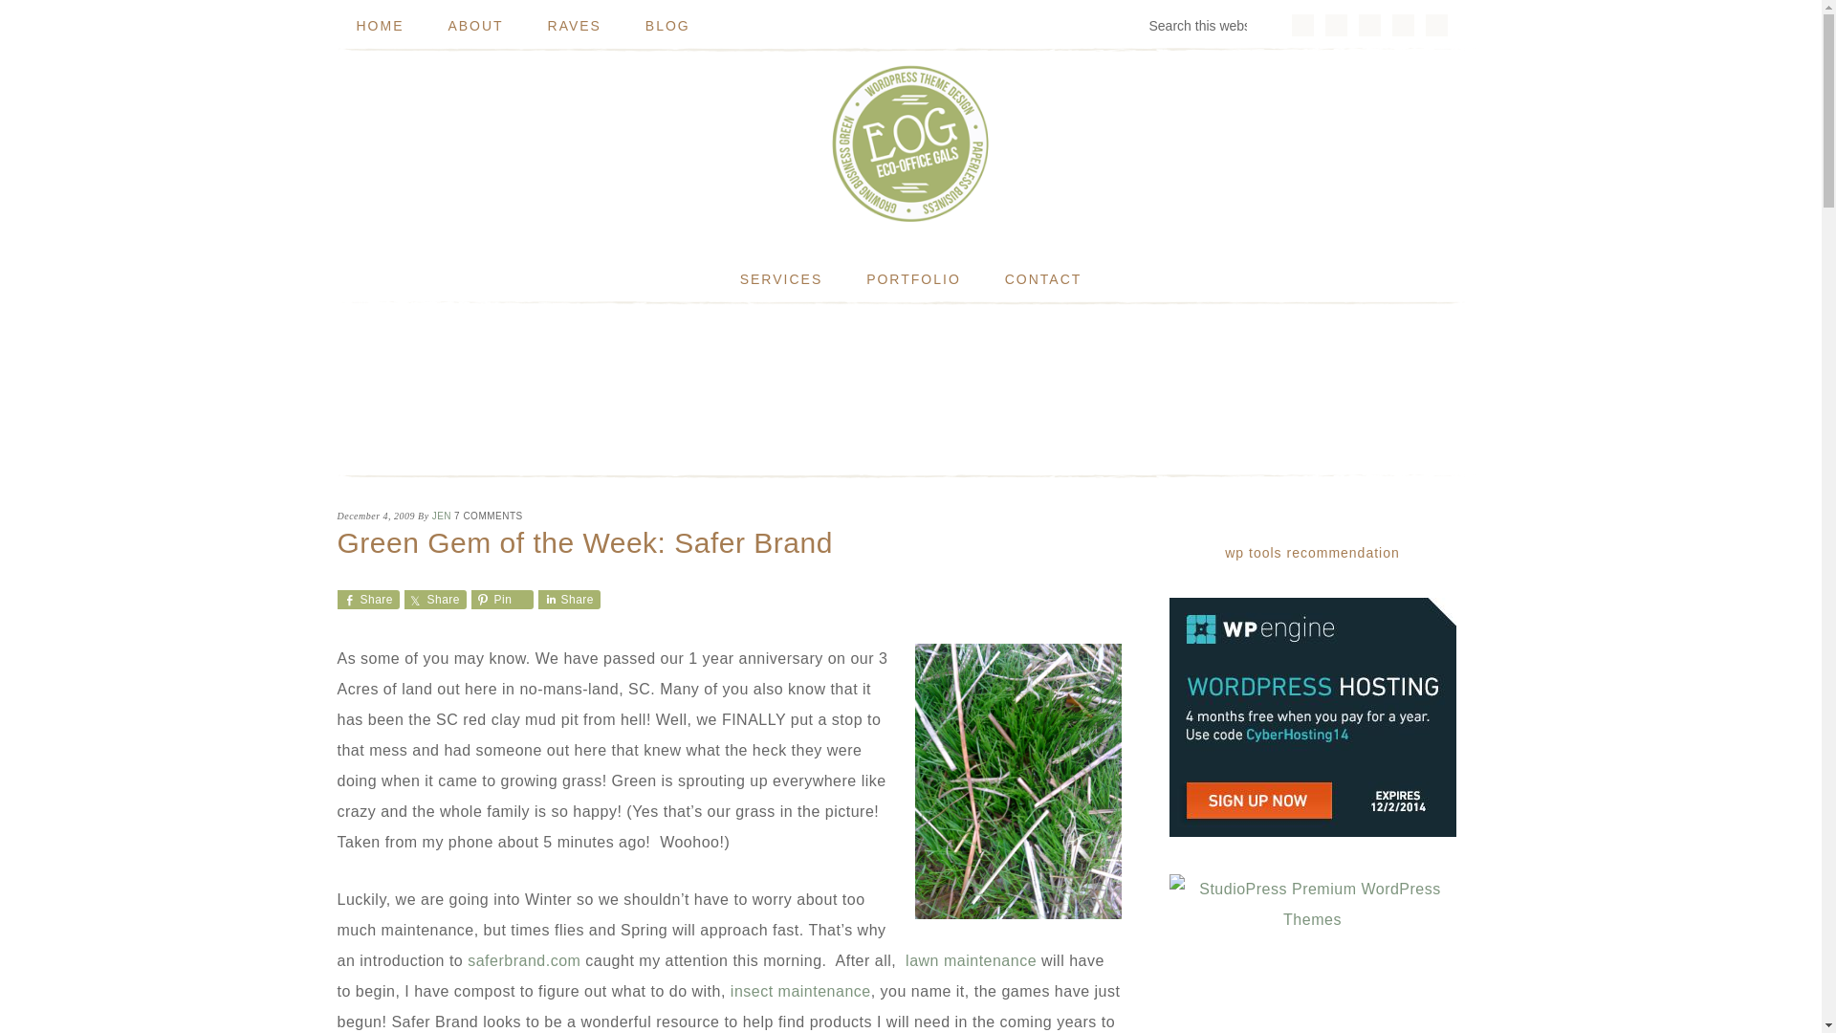 This screenshot has height=1033, width=1836. I want to click on 7 COMMENTS, so click(488, 516).